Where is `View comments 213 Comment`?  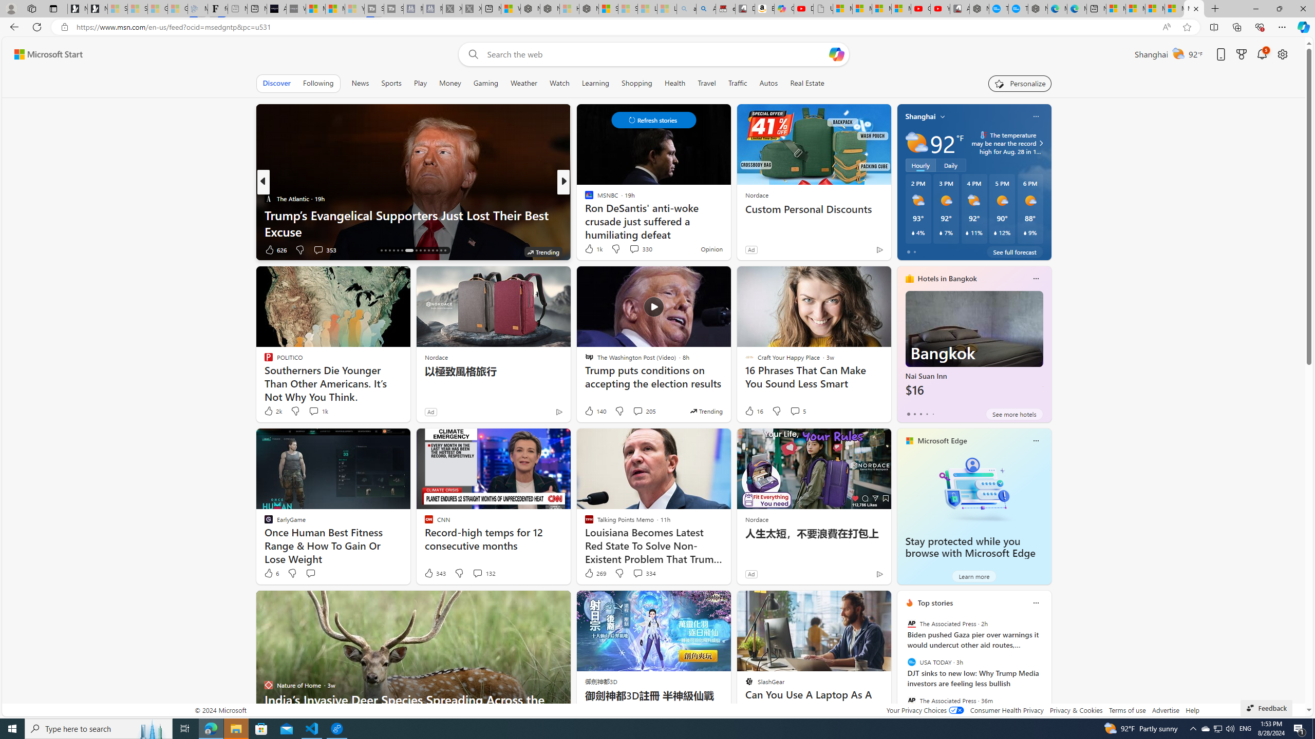
View comments 213 Comment is located at coordinates (6, 249).